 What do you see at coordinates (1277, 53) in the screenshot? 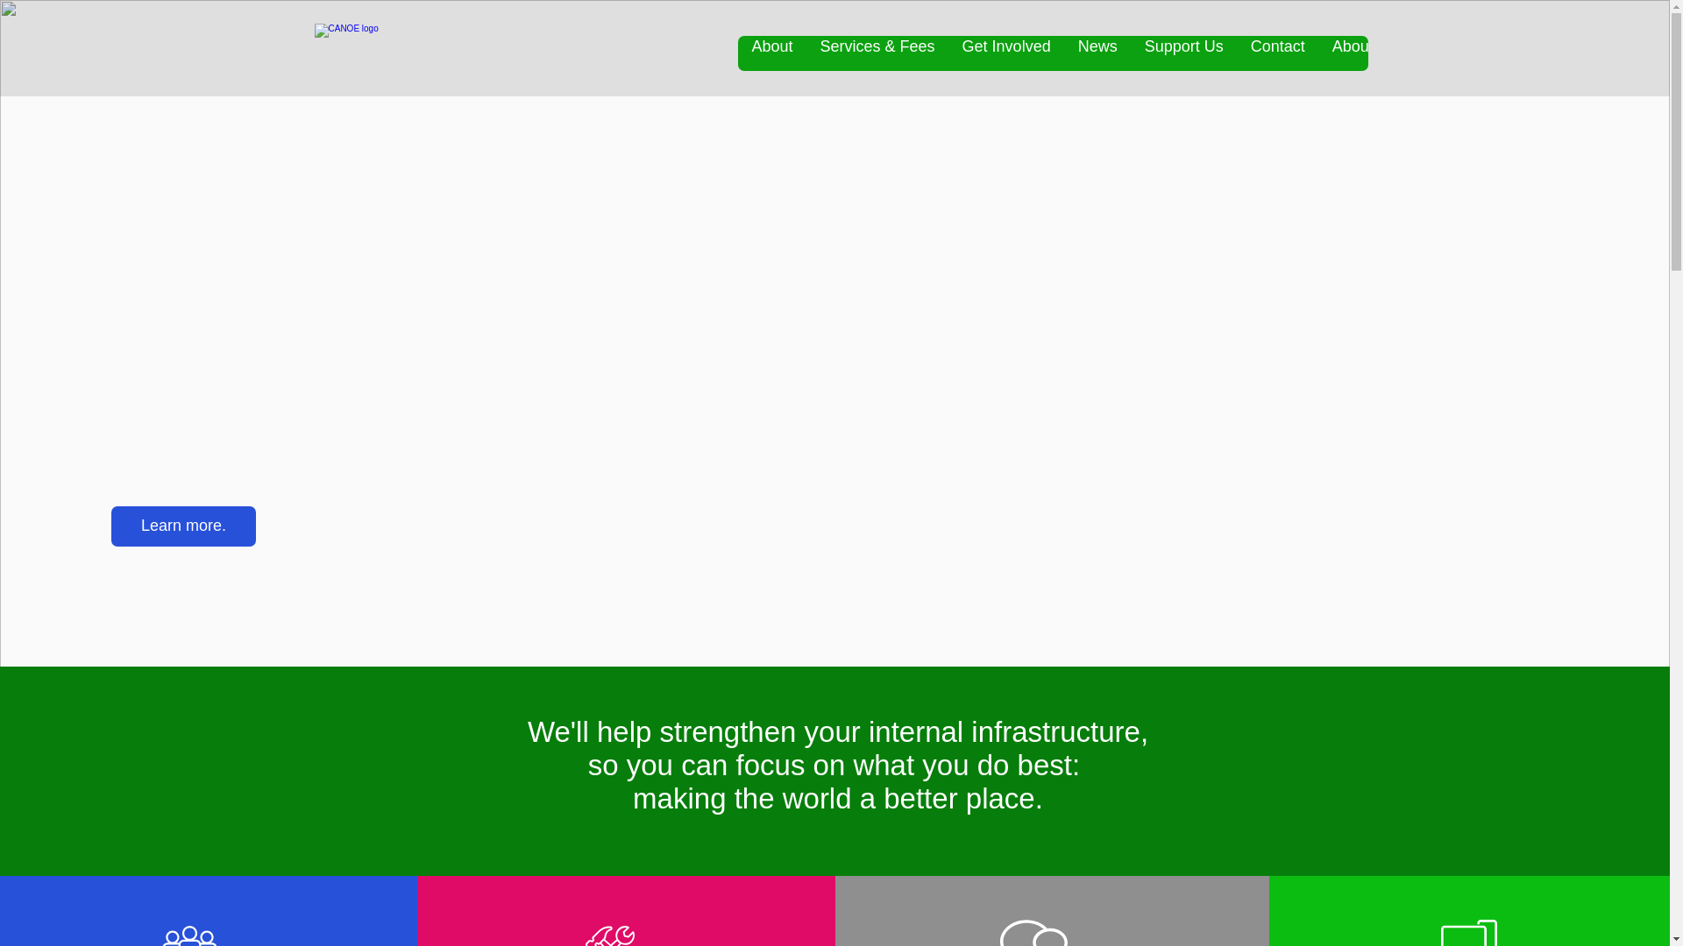
I see `Contact` at bounding box center [1277, 53].